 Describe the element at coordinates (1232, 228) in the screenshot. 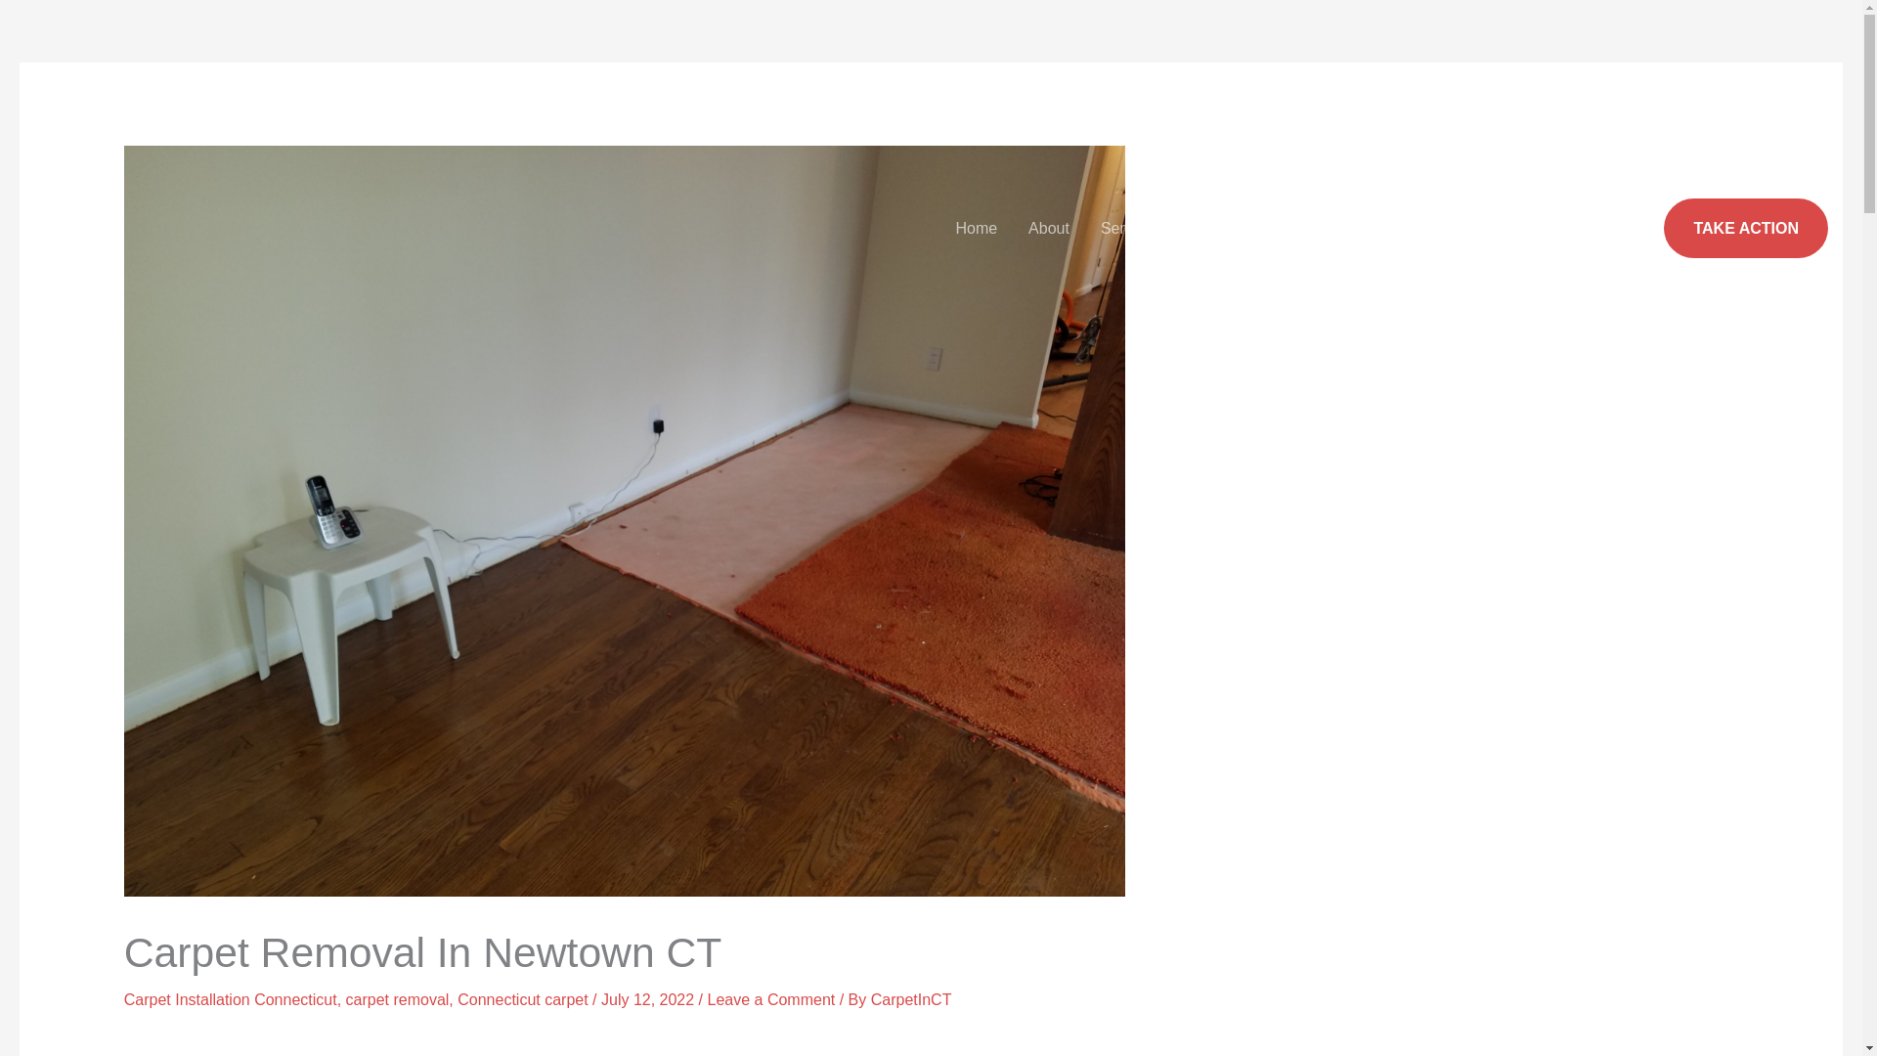

I see `Contact` at that location.